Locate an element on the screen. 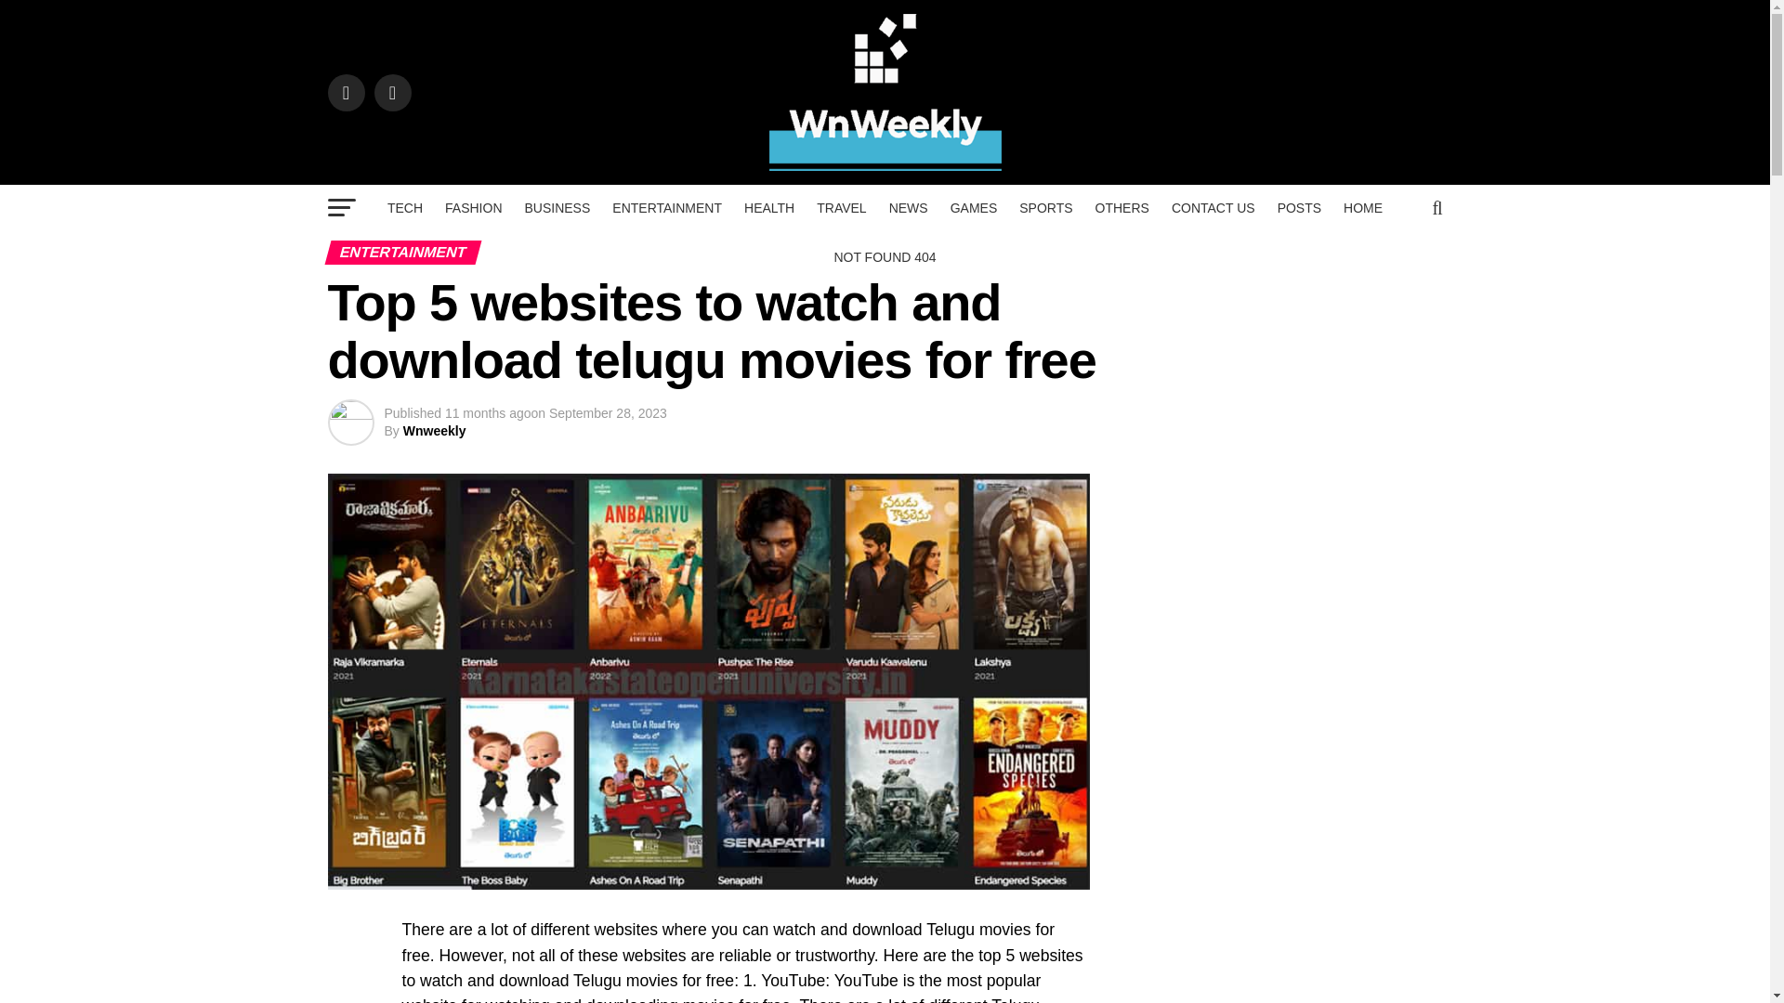  BUSINESS is located at coordinates (557, 208).